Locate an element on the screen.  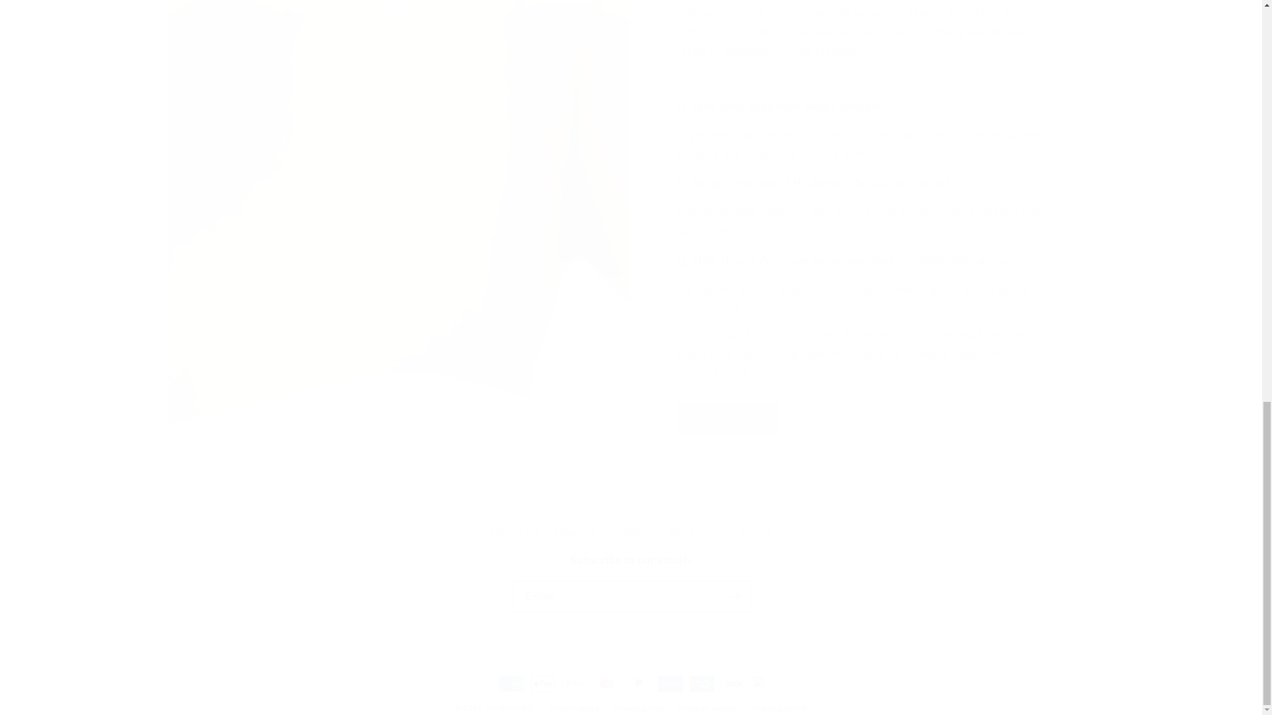
Argireline-infused products is located at coordinates (630, 582).